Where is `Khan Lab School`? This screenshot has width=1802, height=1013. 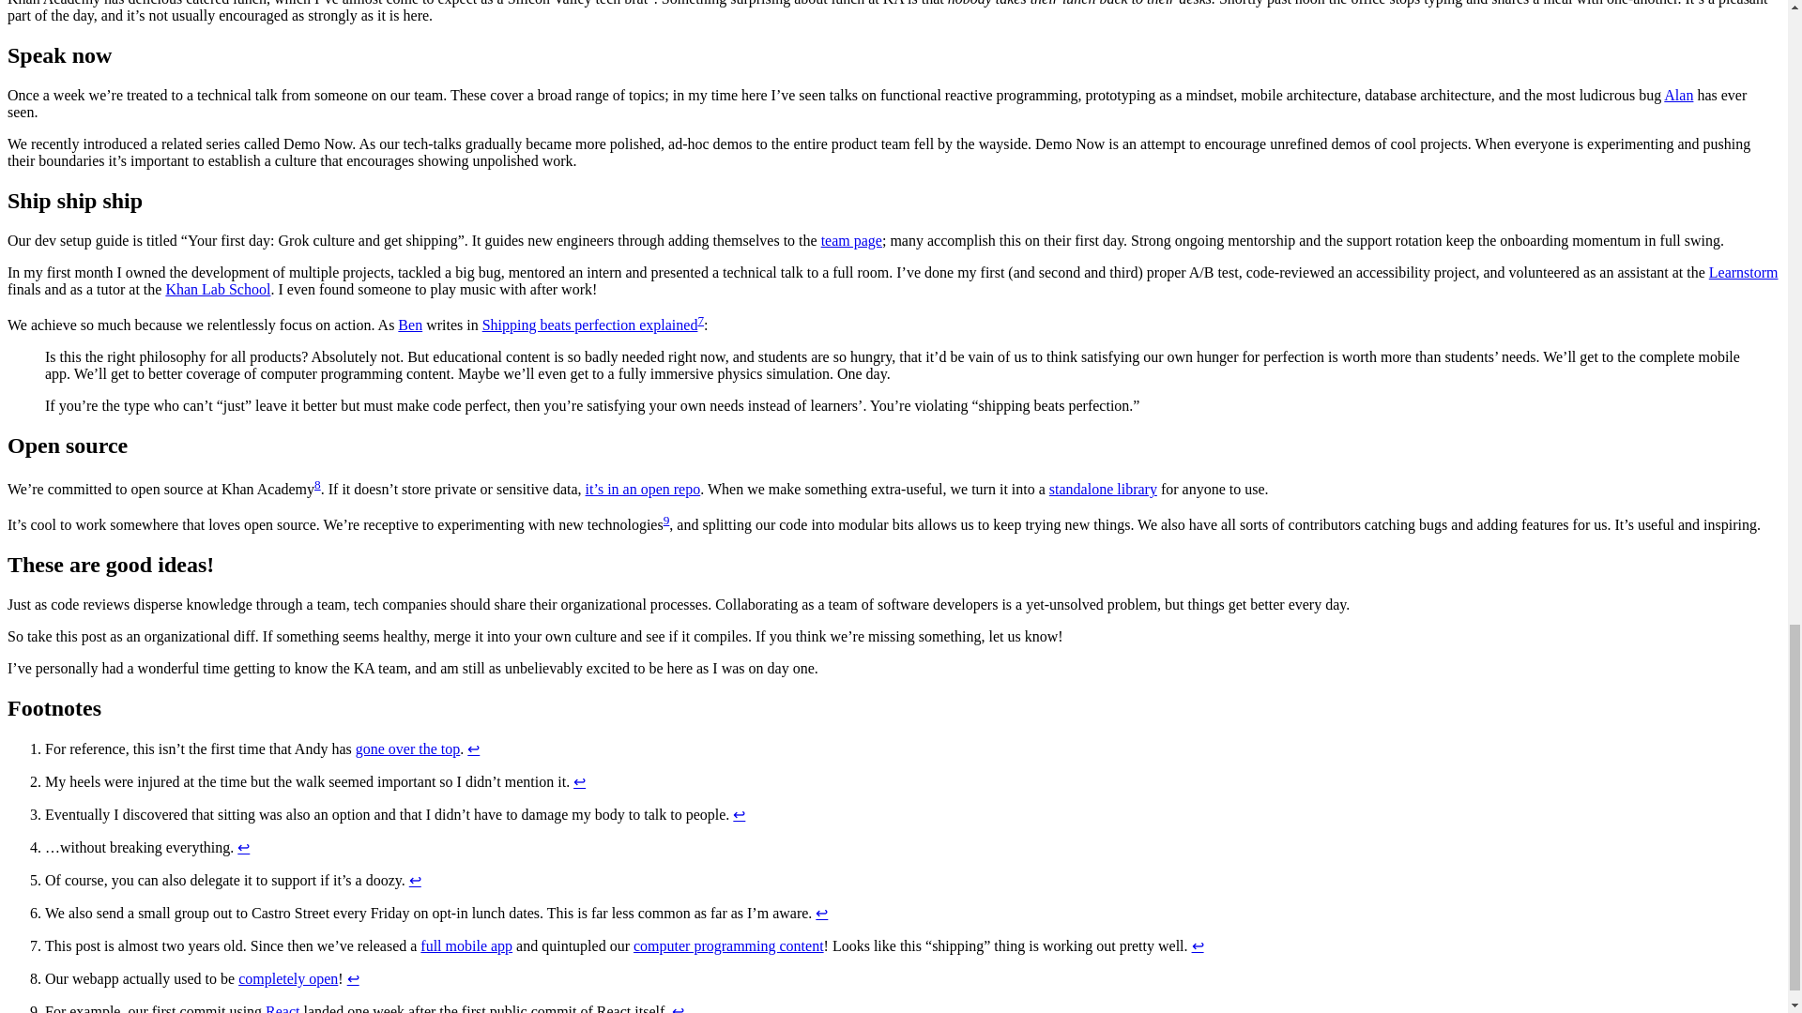 Khan Lab School is located at coordinates (218, 289).